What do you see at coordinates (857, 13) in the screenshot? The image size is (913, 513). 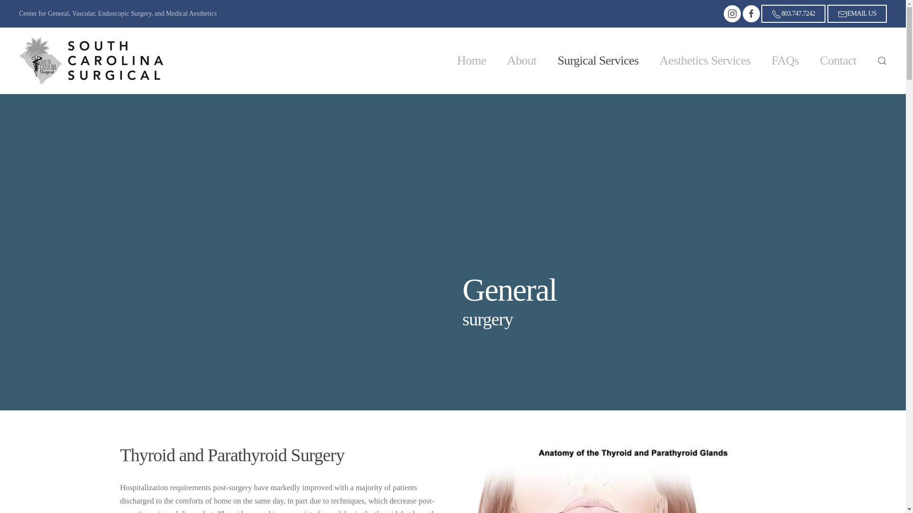 I see `EMAIL US` at bounding box center [857, 13].